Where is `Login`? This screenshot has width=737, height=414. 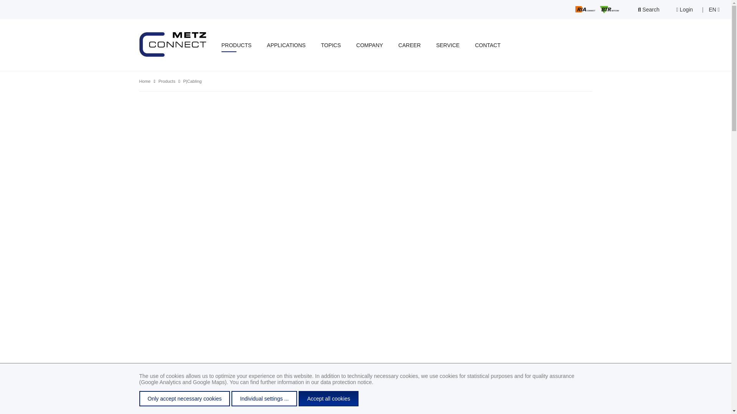
Login is located at coordinates (684, 9).